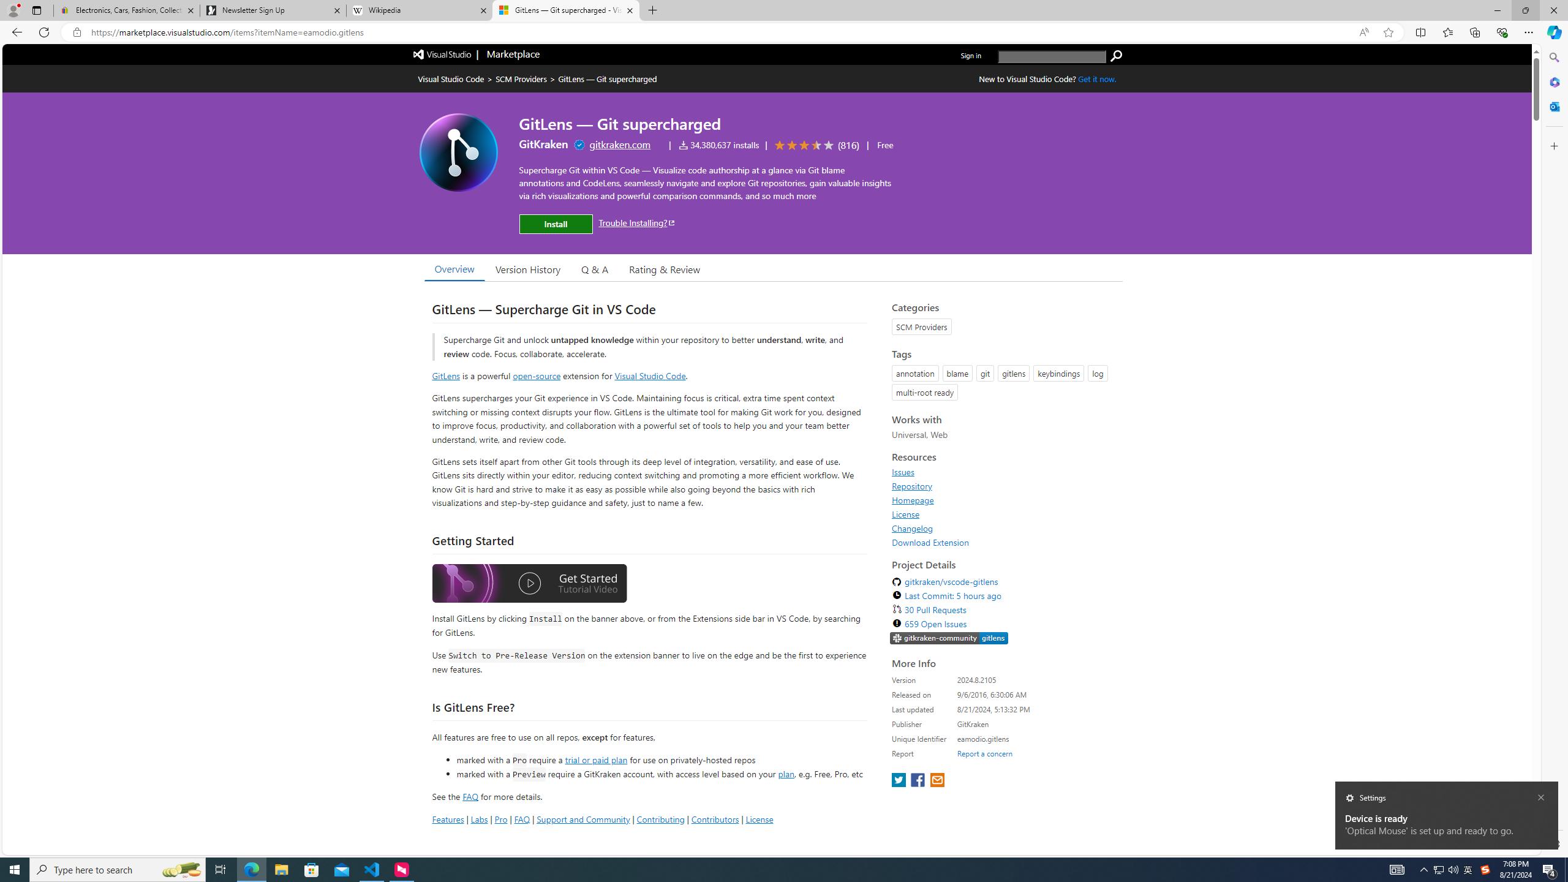  What do you see at coordinates (595, 759) in the screenshot?
I see `trial or paid plan` at bounding box center [595, 759].